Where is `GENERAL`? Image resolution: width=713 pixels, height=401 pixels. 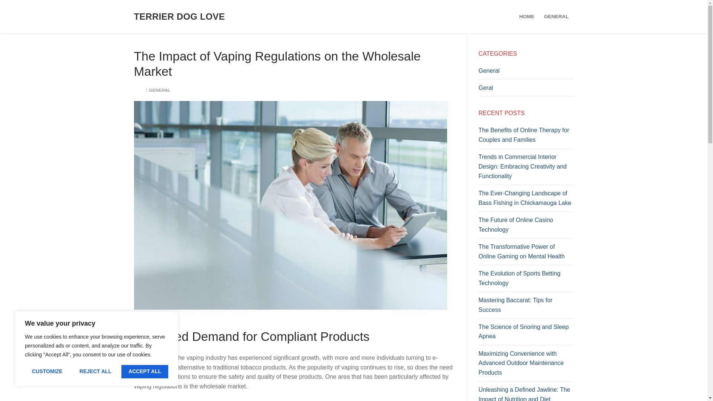 GENERAL is located at coordinates (556, 16).